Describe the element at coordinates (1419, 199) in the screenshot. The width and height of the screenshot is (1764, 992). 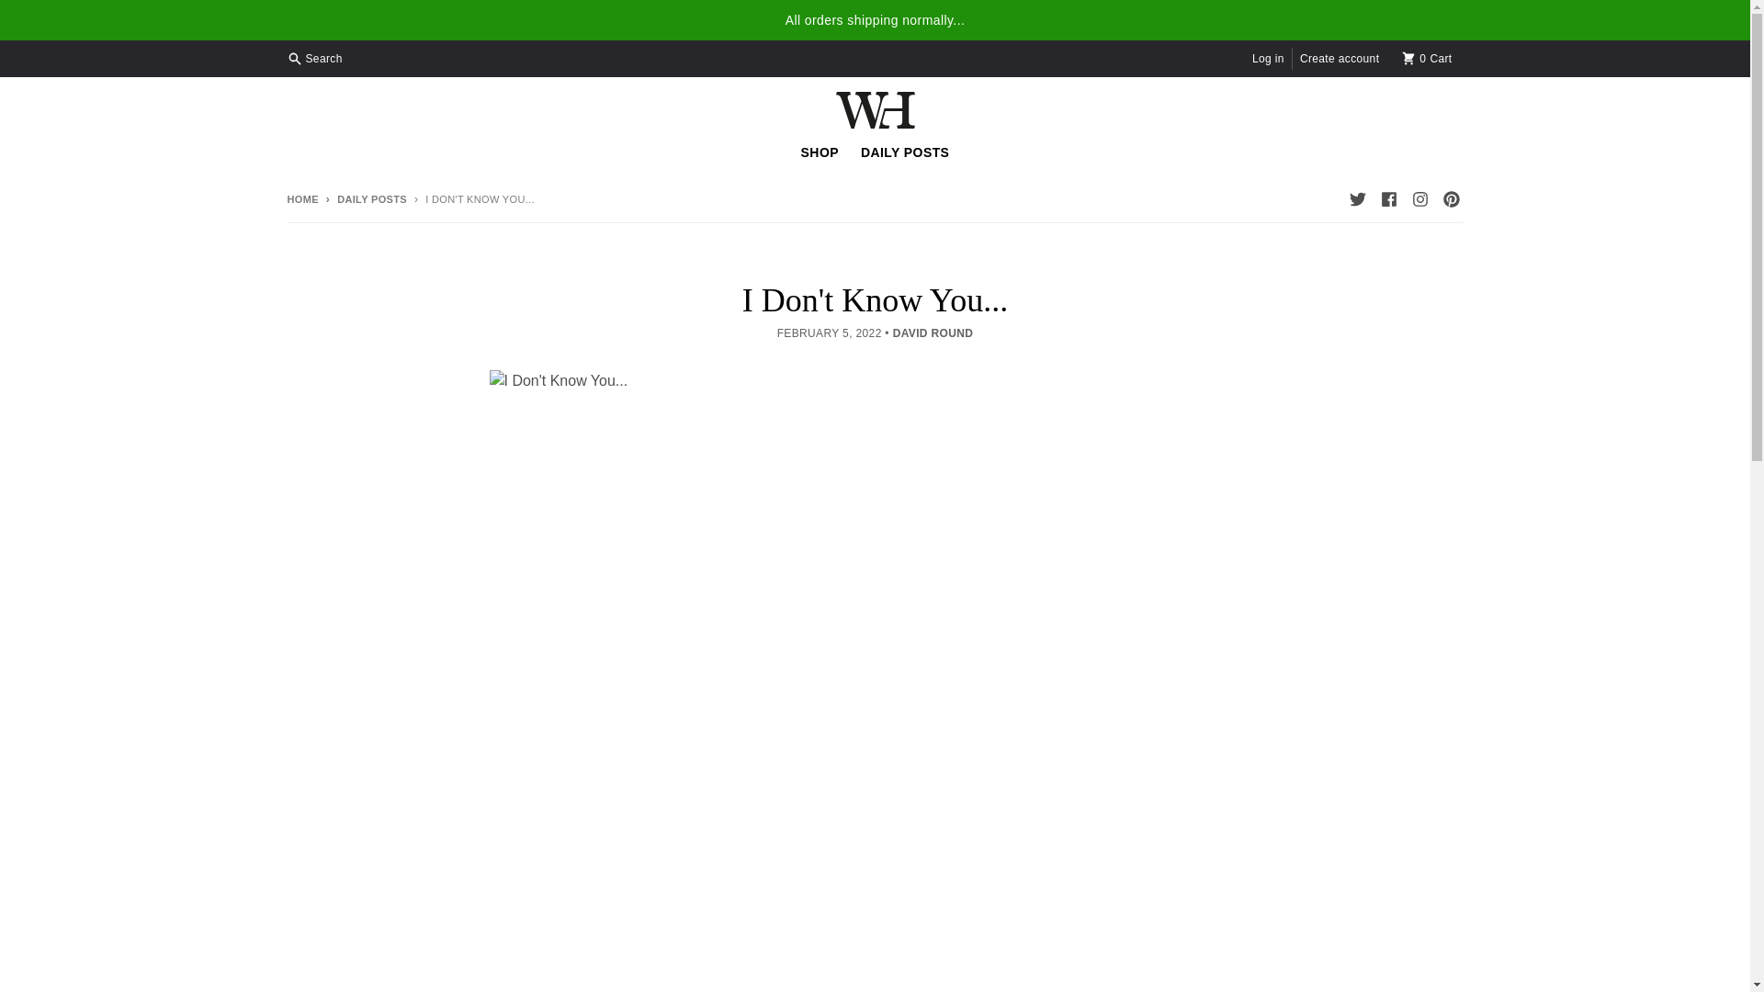
I see `Instagram - William Hannah Limited` at that location.